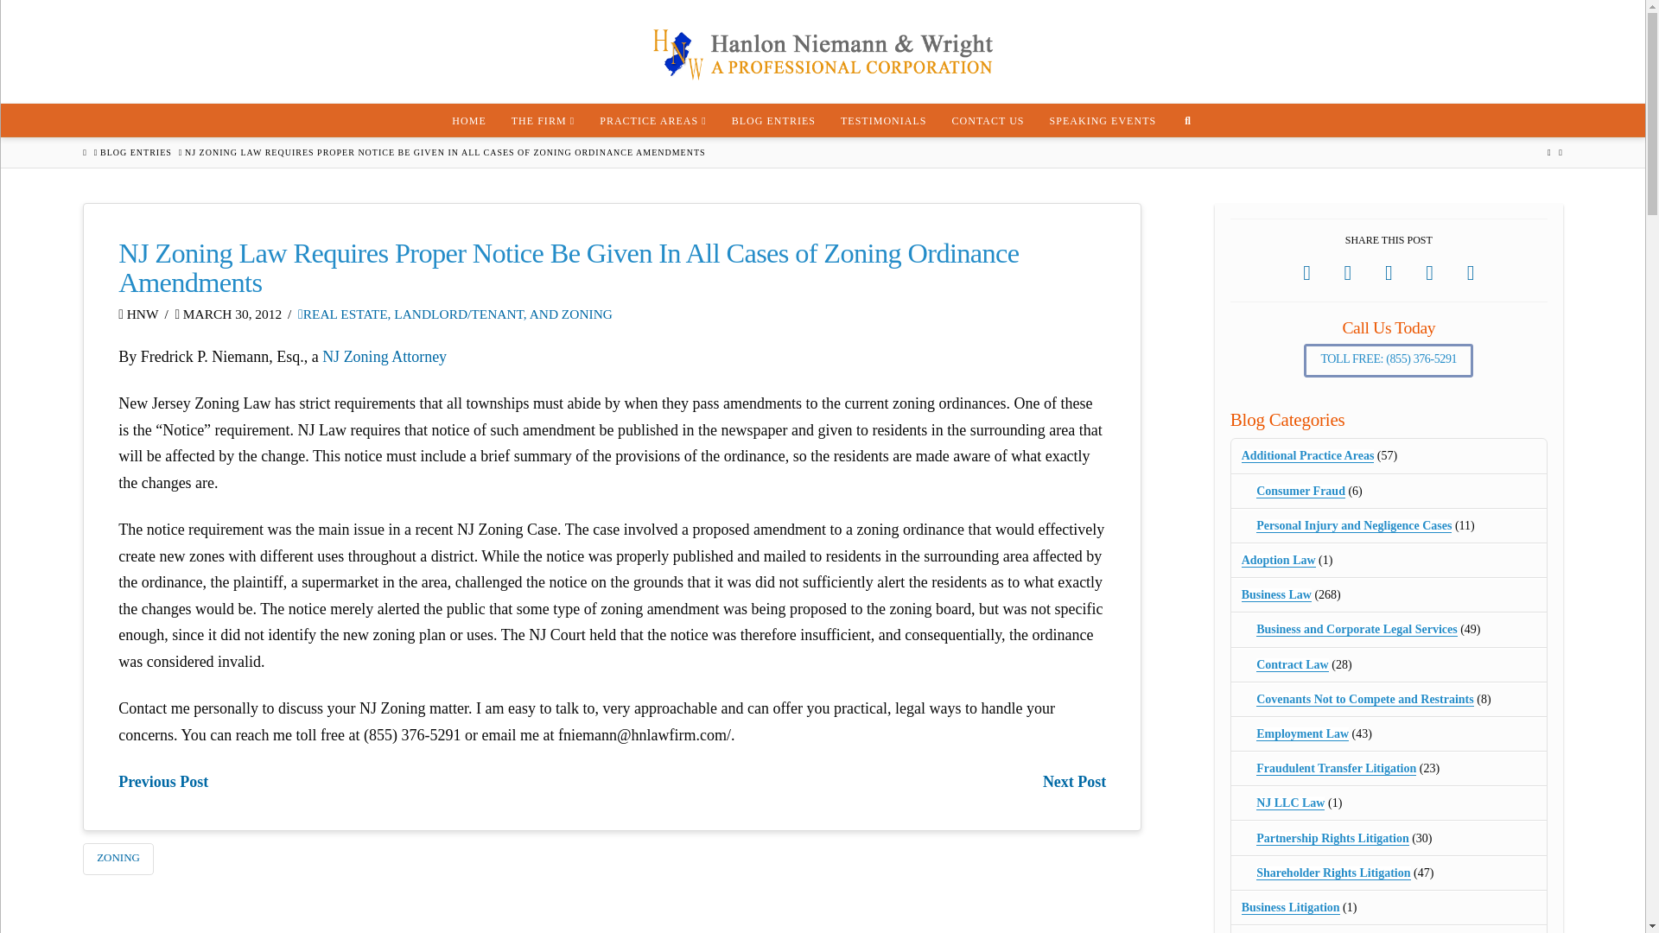 Image resolution: width=1659 pixels, height=933 pixels. I want to click on HOME, so click(468, 119).